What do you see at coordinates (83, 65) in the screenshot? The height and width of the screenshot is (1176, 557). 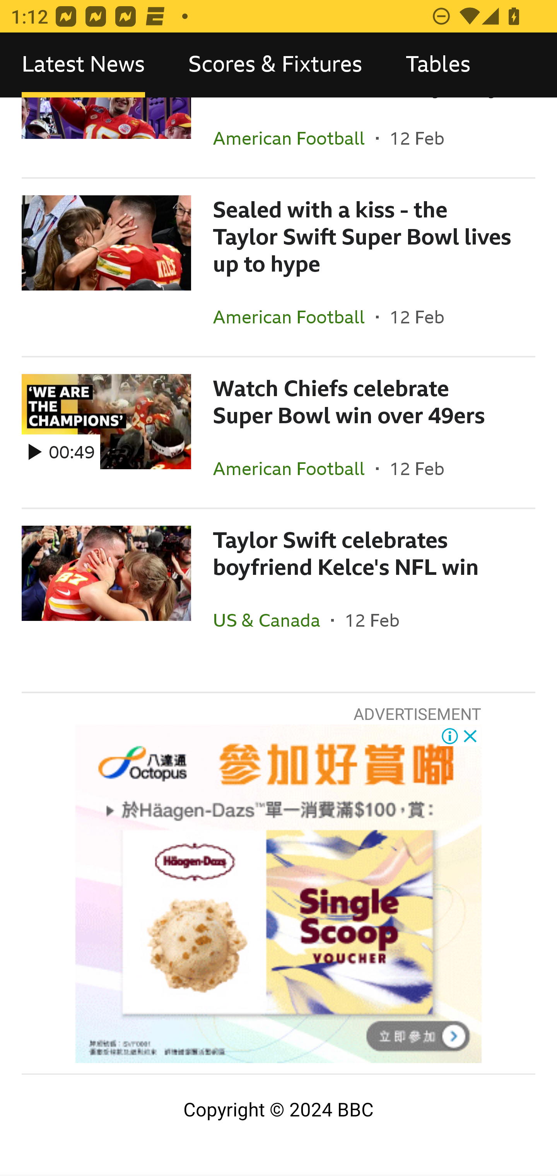 I see `Latest News, selected Latest News` at bounding box center [83, 65].